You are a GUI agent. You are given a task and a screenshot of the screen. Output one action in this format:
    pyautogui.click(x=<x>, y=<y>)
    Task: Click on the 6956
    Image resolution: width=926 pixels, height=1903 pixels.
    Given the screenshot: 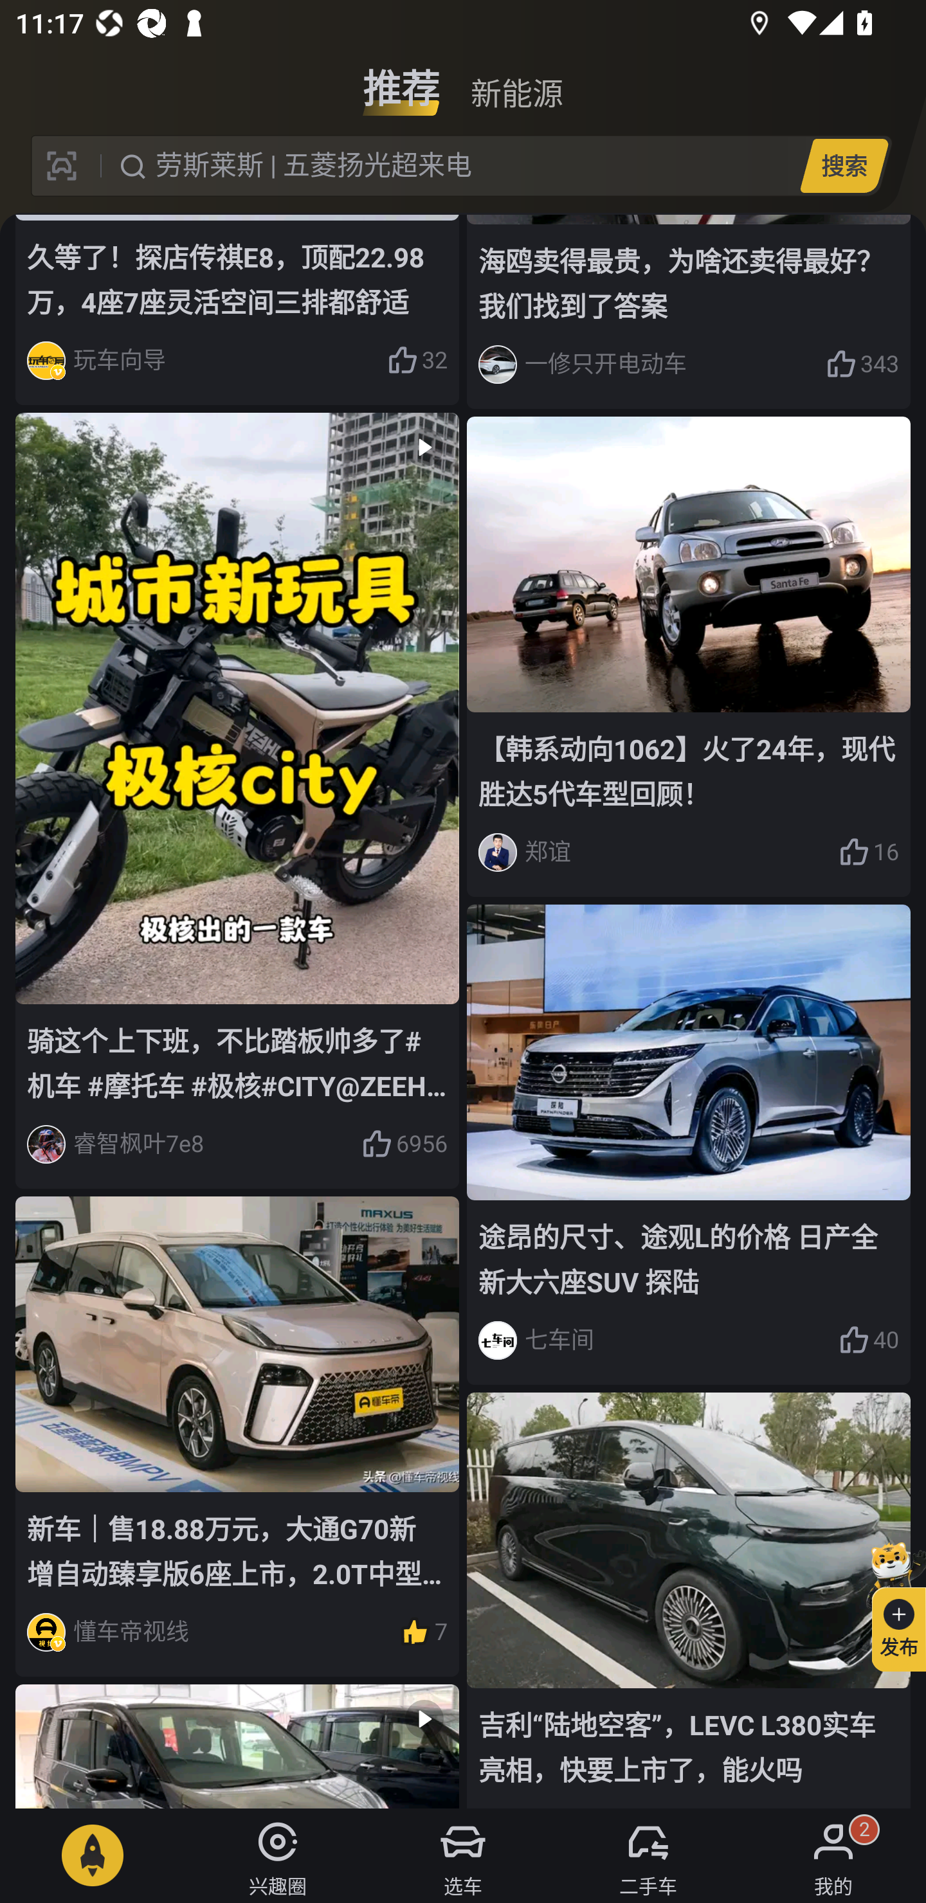 What is the action you would take?
    pyautogui.click(x=404, y=1144)
    